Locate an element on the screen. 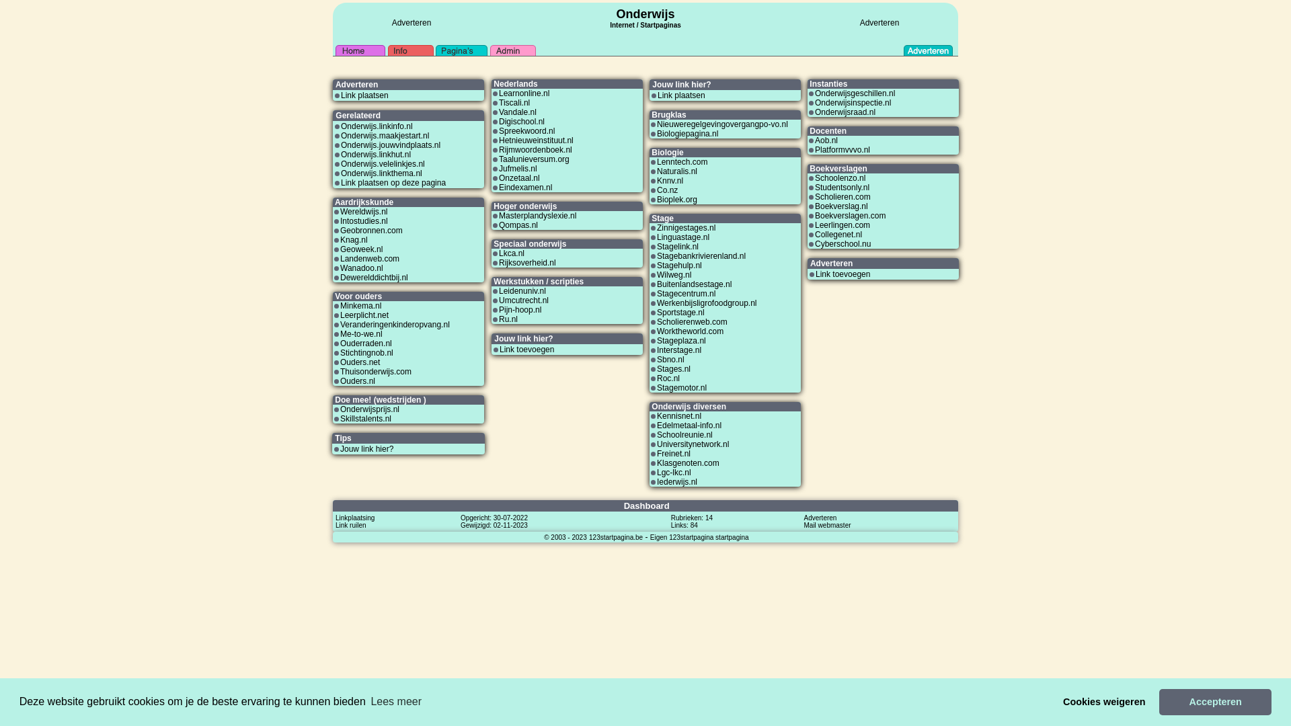 This screenshot has height=726, width=1291. Link toevoegen is located at coordinates (843, 274).